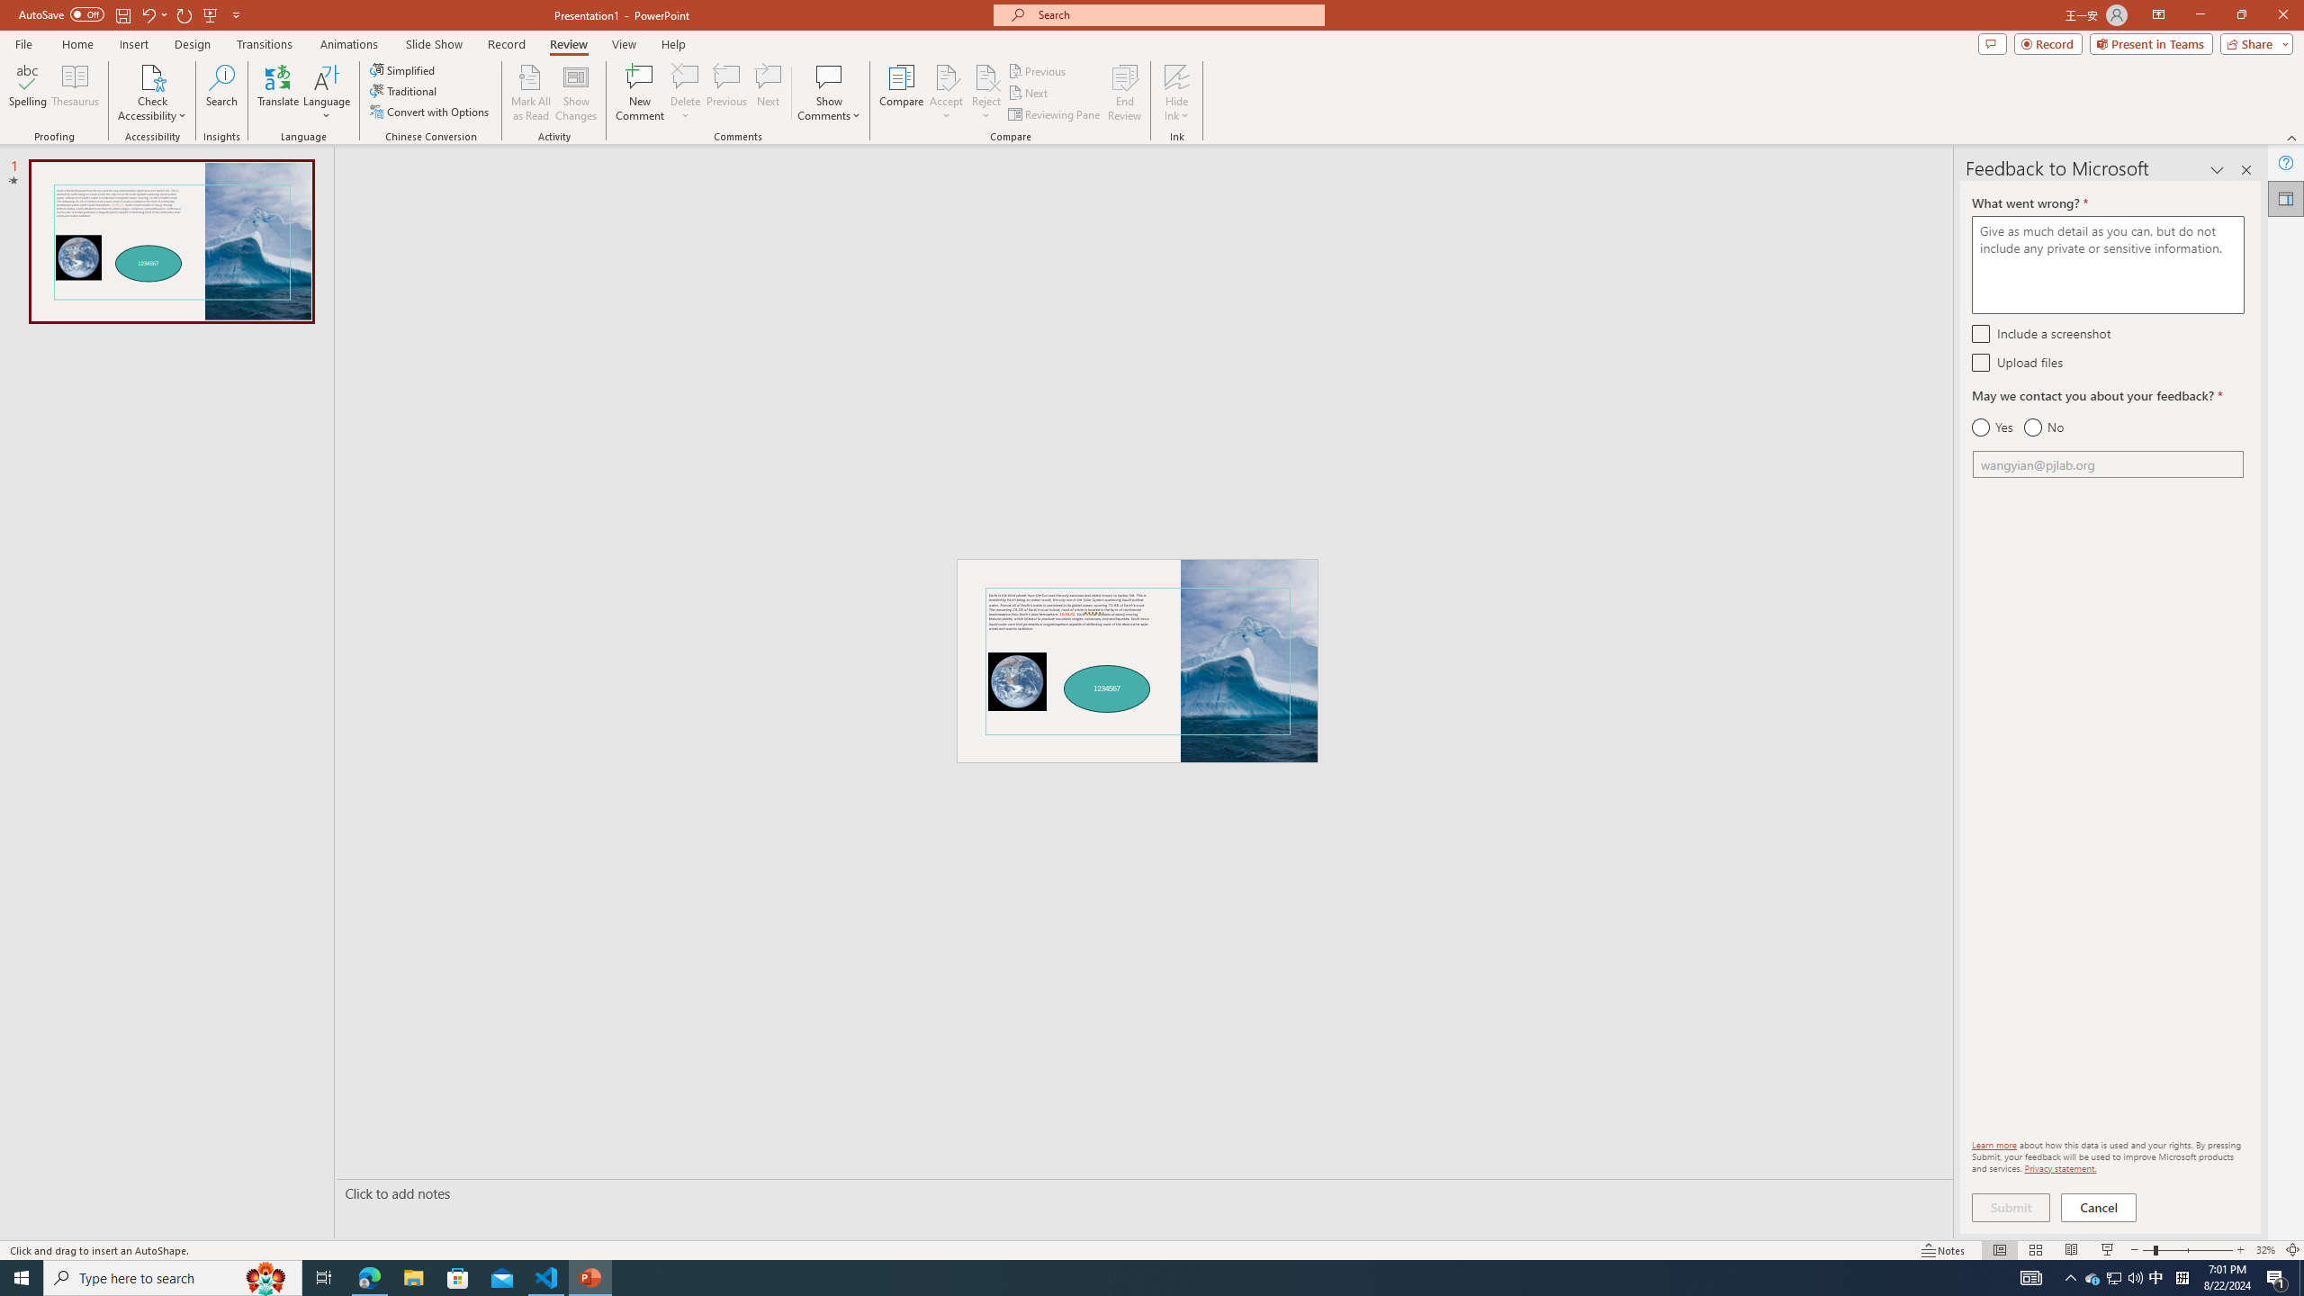  What do you see at coordinates (1177, 93) in the screenshot?
I see `Hide Ink` at bounding box center [1177, 93].